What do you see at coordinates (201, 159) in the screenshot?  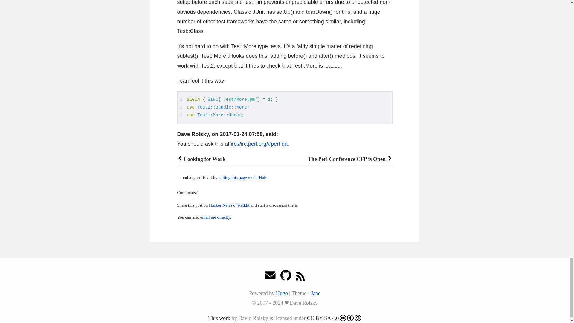 I see `Looking for Work` at bounding box center [201, 159].